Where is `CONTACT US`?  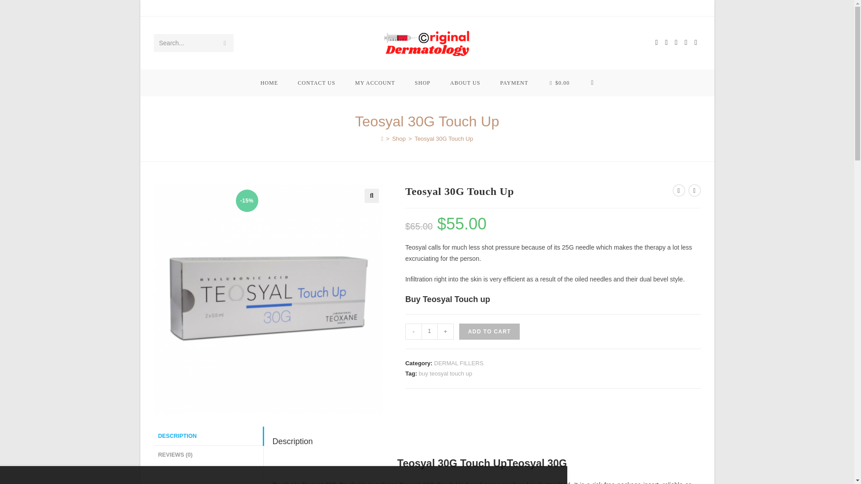
CONTACT US is located at coordinates (316, 82).